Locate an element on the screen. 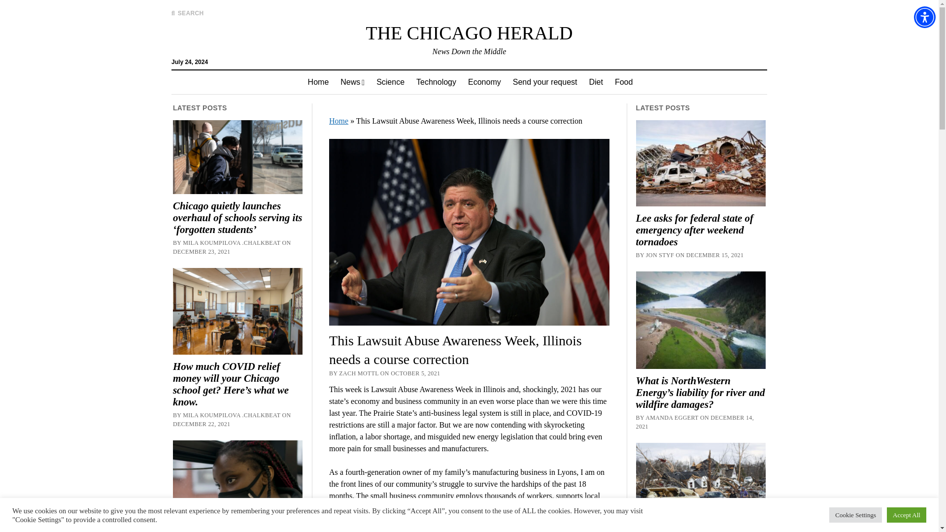 Image resolution: width=946 pixels, height=532 pixels. Economy is located at coordinates (485, 82).